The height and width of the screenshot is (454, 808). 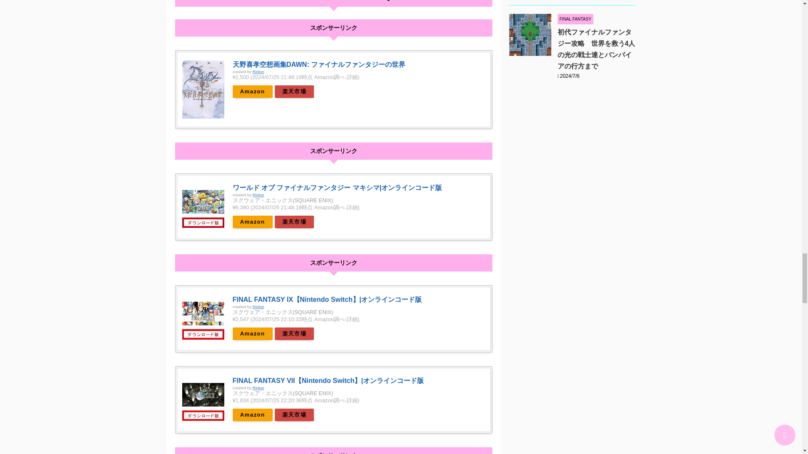 I want to click on Amazon, so click(x=252, y=415).